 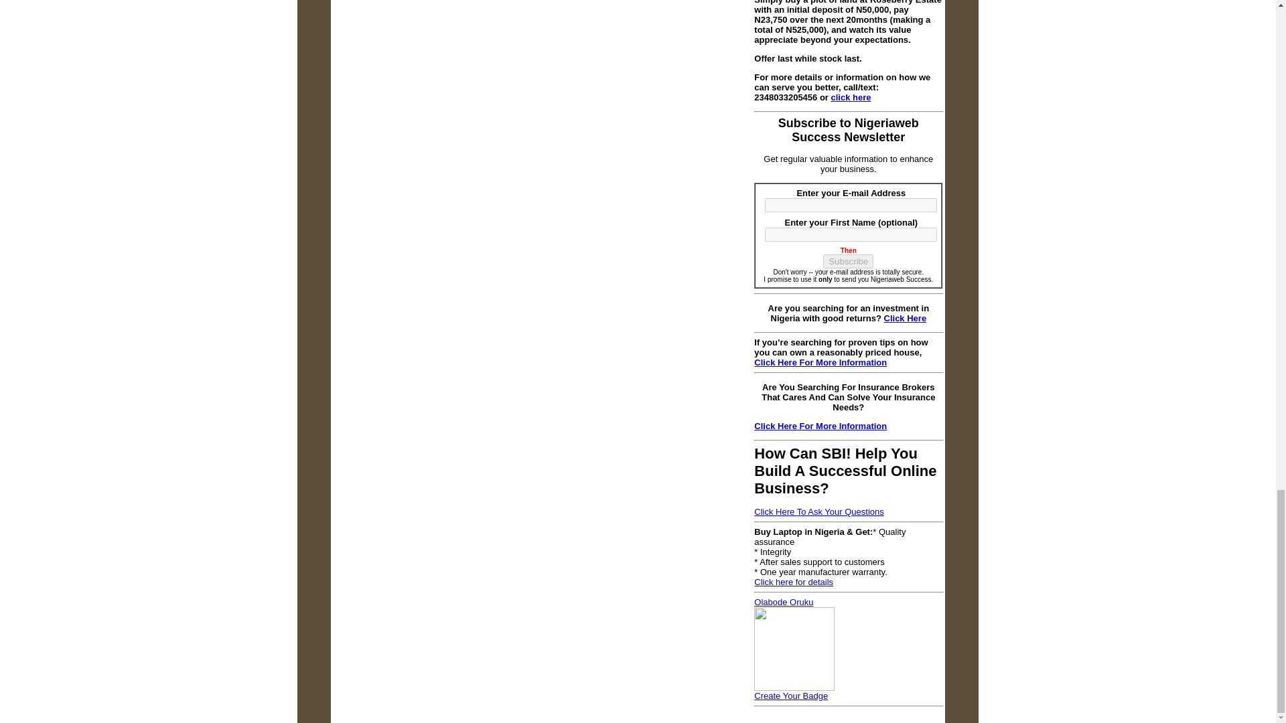 I want to click on Olabode Oruku, so click(x=783, y=602).